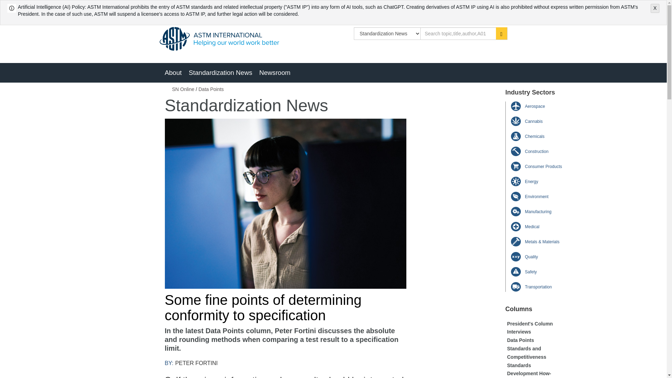 This screenshot has height=378, width=672. What do you see at coordinates (526, 353) in the screenshot?
I see `Standards and Competitiveness` at bounding box center [526, 353].